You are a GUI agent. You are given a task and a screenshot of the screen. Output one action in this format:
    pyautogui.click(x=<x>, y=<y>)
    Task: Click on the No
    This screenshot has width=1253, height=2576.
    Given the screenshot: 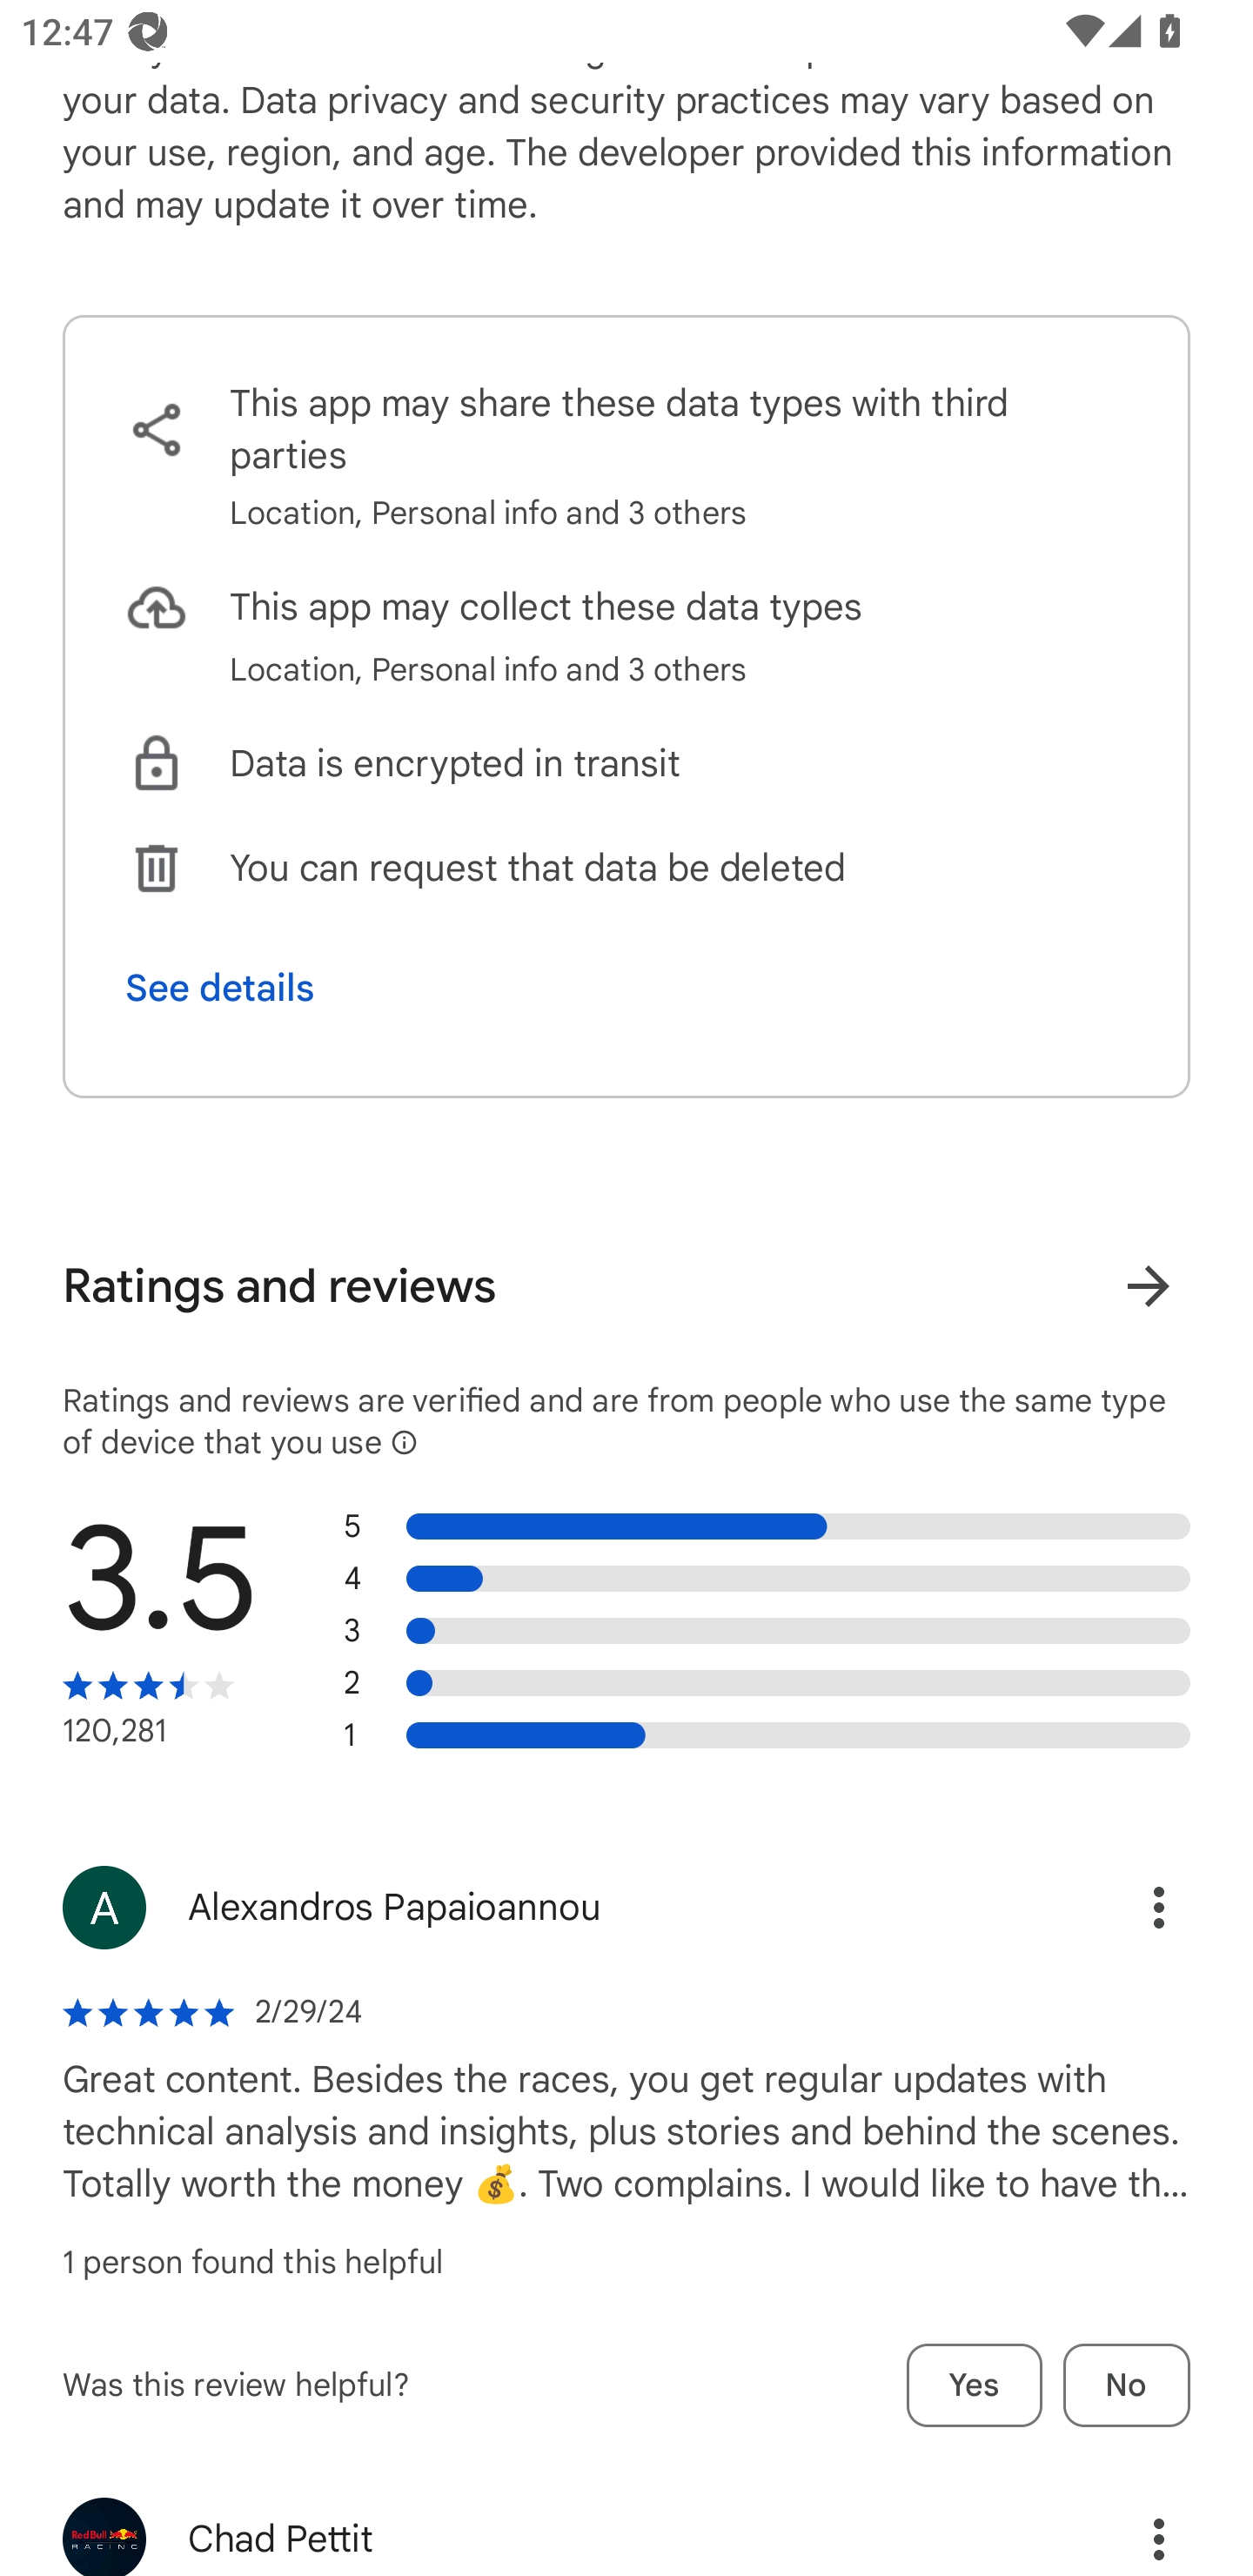 What is the action you would take?
    pyautogui.click(x=1127, y=2385)
    